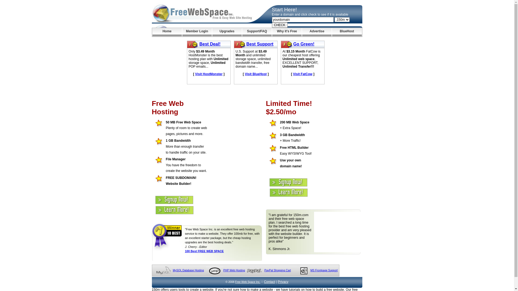 Image resolution: width=518 pixels, height=291 pixels. What do you see at coordinates (287, 32) in the screenshot?
I see `Why it's Free` at bounding box center [287, 32].